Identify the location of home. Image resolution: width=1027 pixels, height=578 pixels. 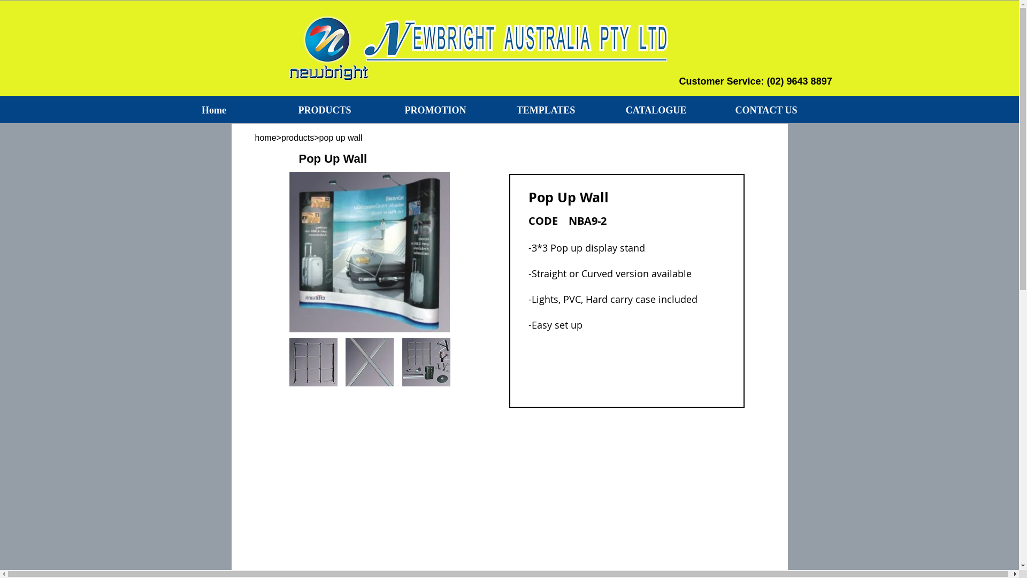
(265, 138).